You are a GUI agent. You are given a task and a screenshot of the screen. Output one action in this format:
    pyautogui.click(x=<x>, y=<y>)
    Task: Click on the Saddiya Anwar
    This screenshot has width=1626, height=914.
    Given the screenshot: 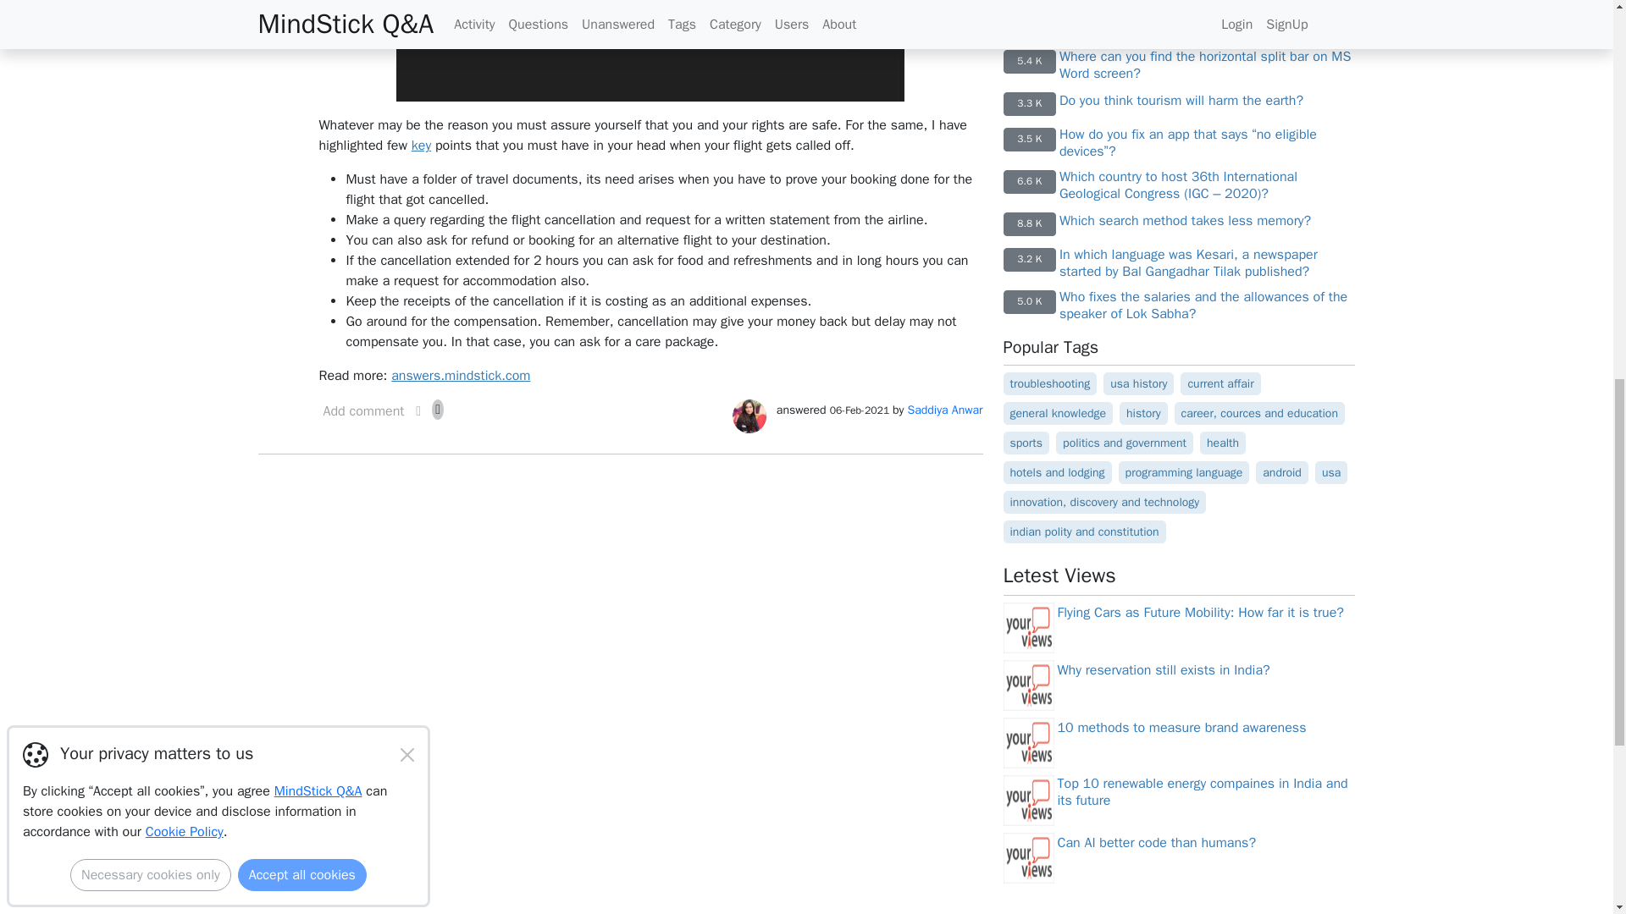 What is the action you would take?
    pyautogui.click(x=749, y=415)
    